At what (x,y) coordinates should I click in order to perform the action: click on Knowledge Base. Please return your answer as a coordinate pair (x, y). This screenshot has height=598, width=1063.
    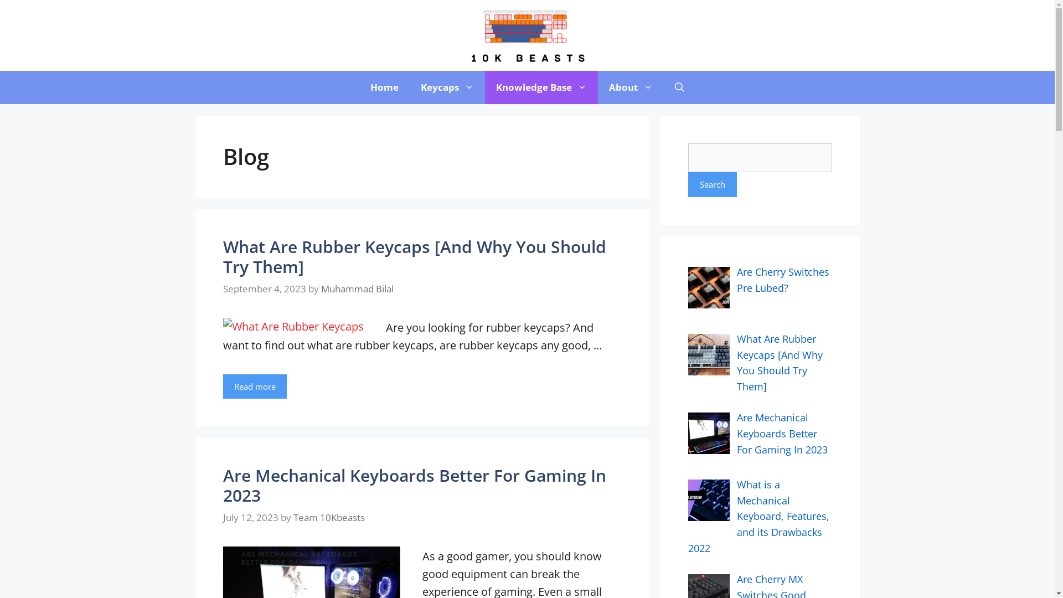
    Looking at the image, I should click on (541, 87).